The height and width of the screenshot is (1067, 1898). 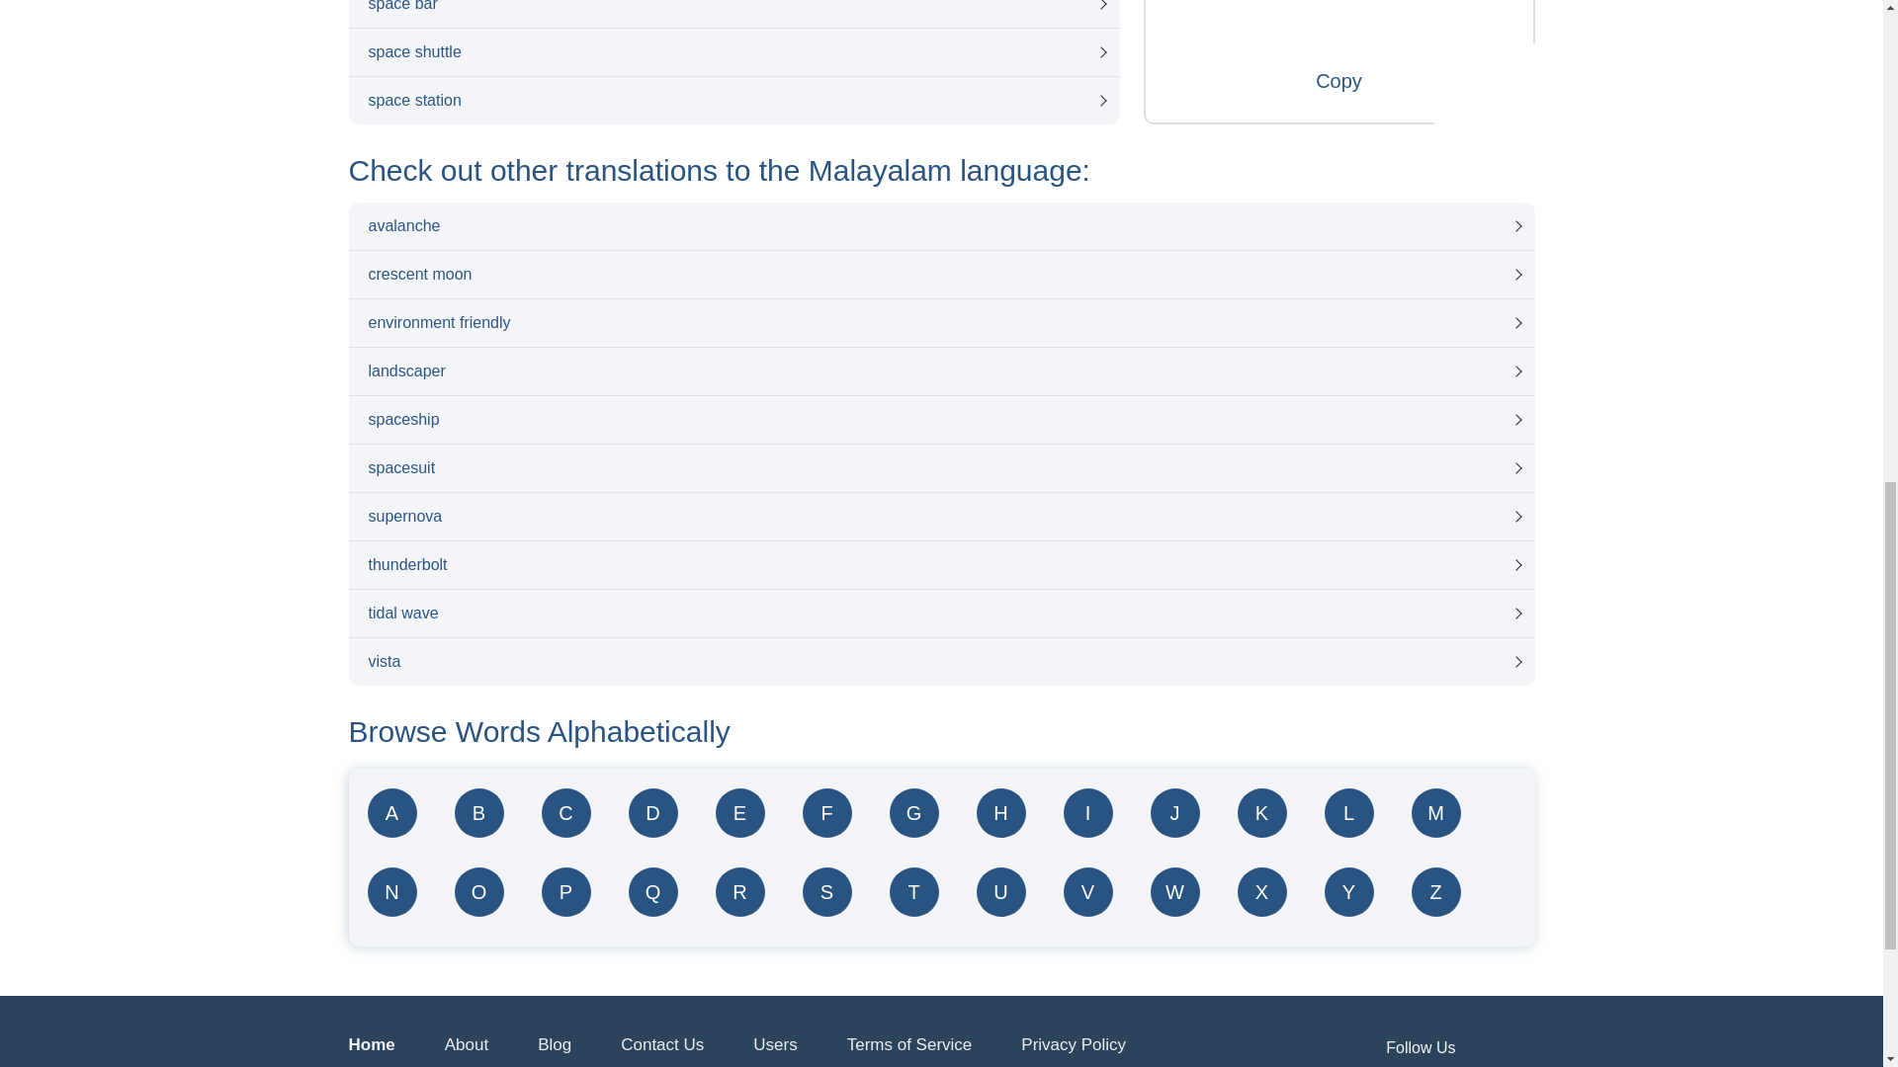 I want to click on avalanche, so click(x=940, y=225).